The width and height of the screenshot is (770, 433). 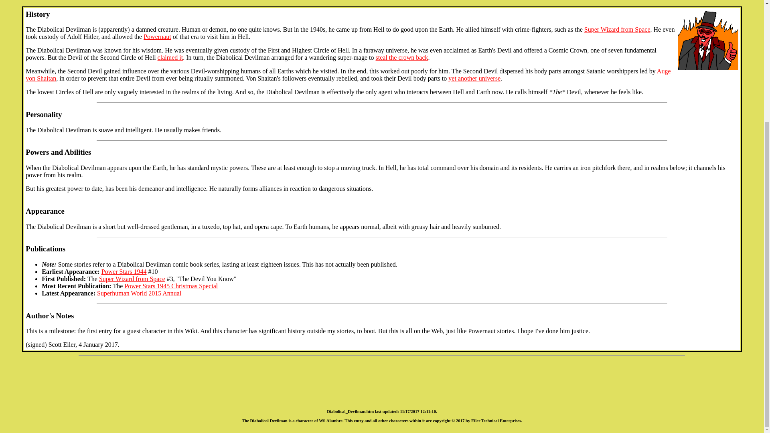 I want to click on yet another universe, so click(x=474, y=78).